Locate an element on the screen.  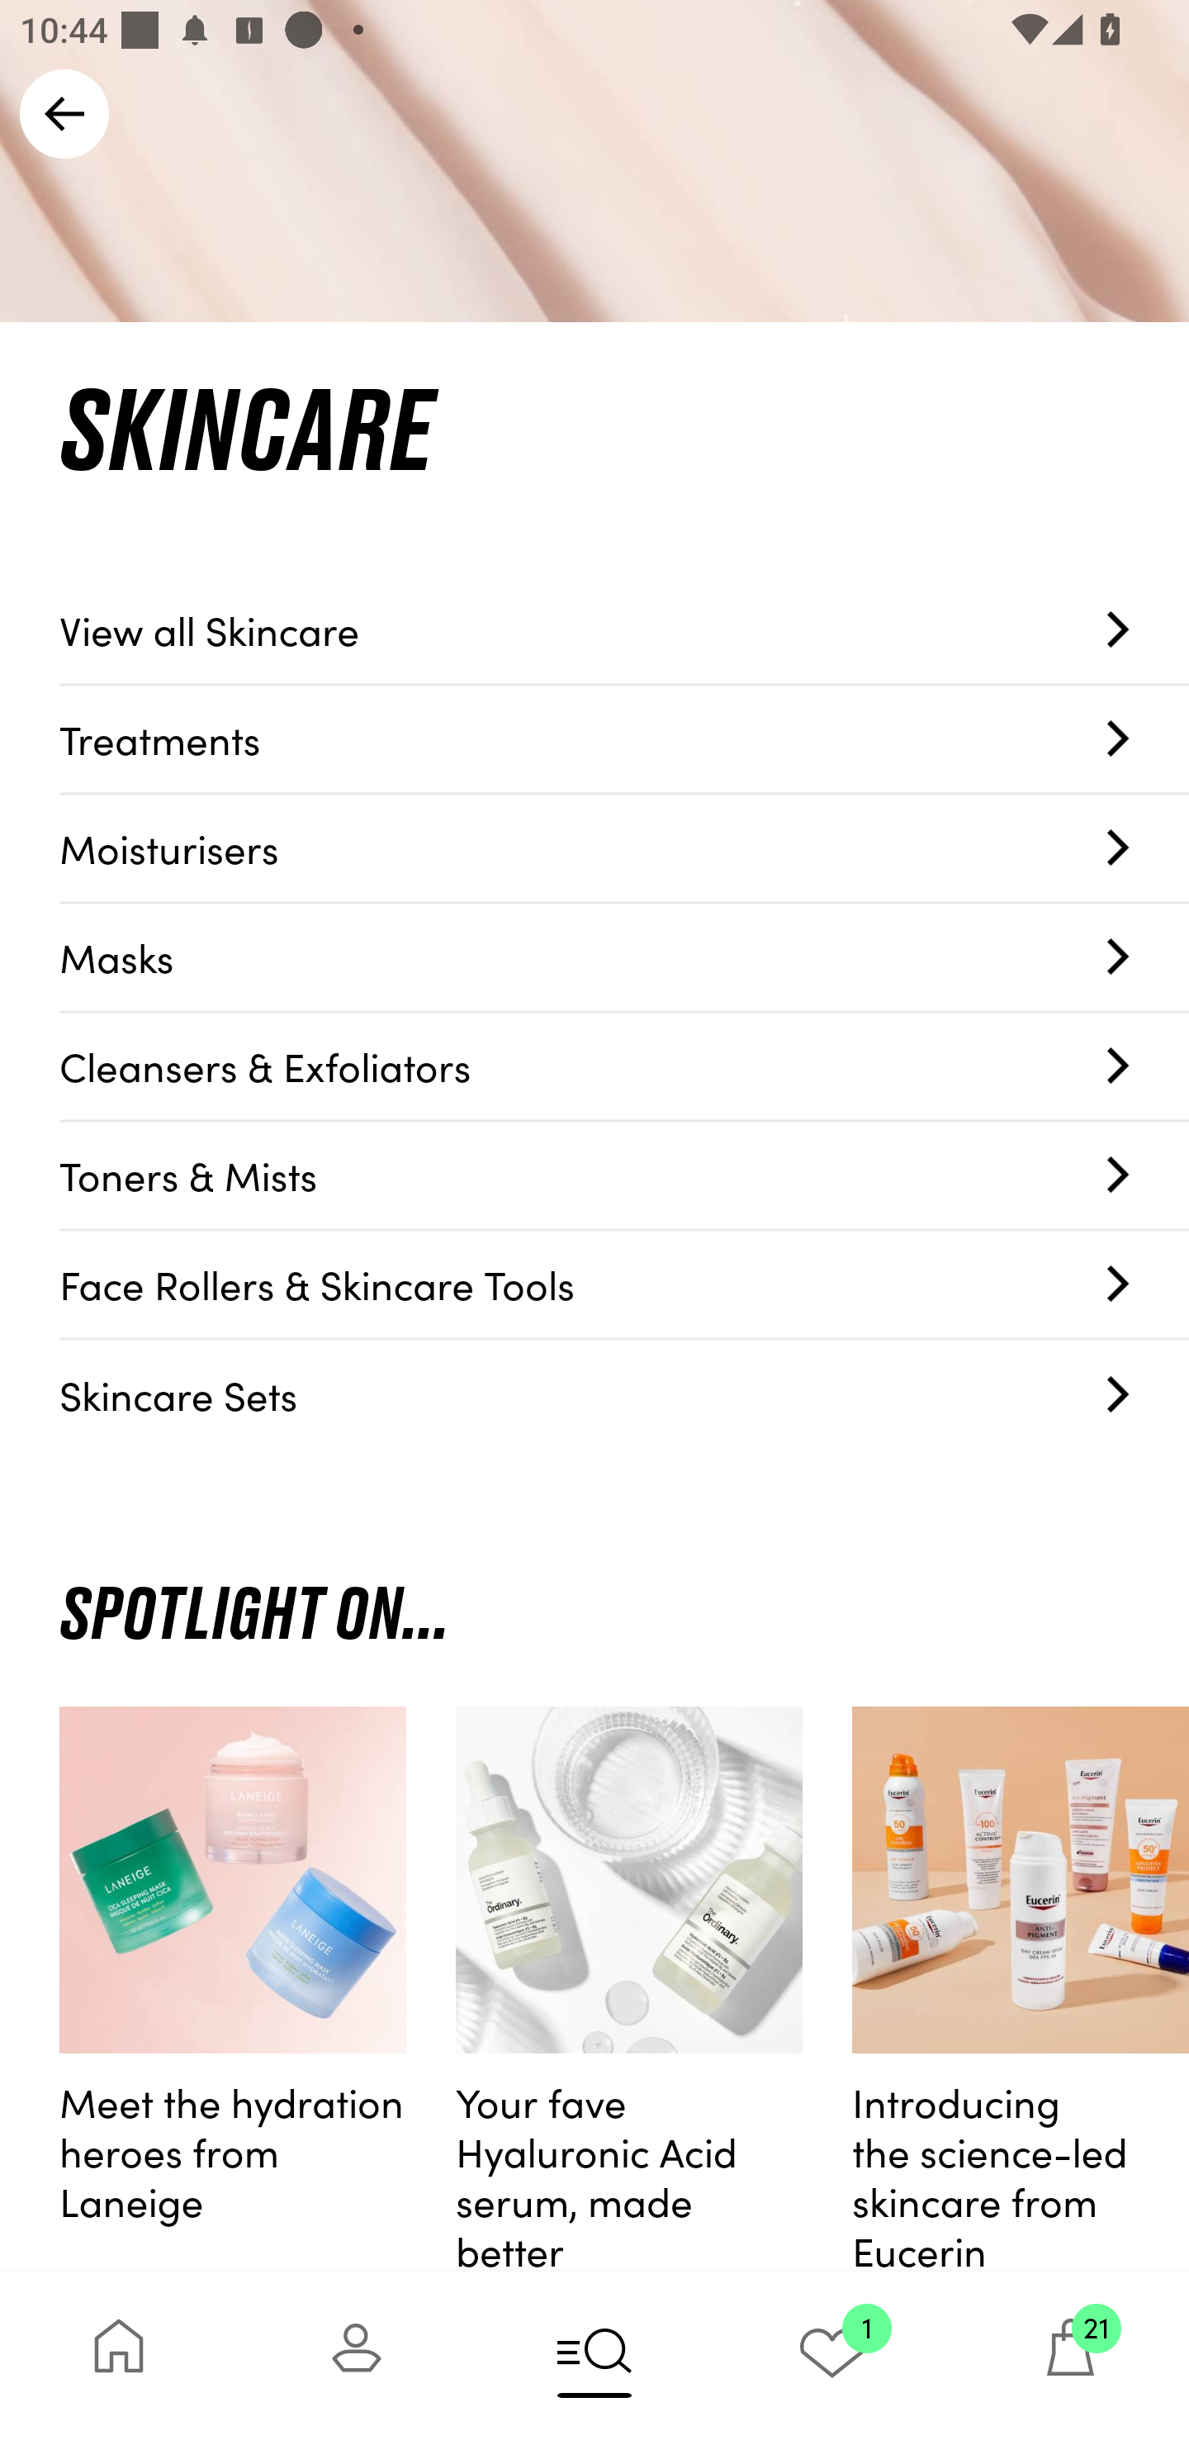
Skincare Sets is located at coordinates (624, 1394).